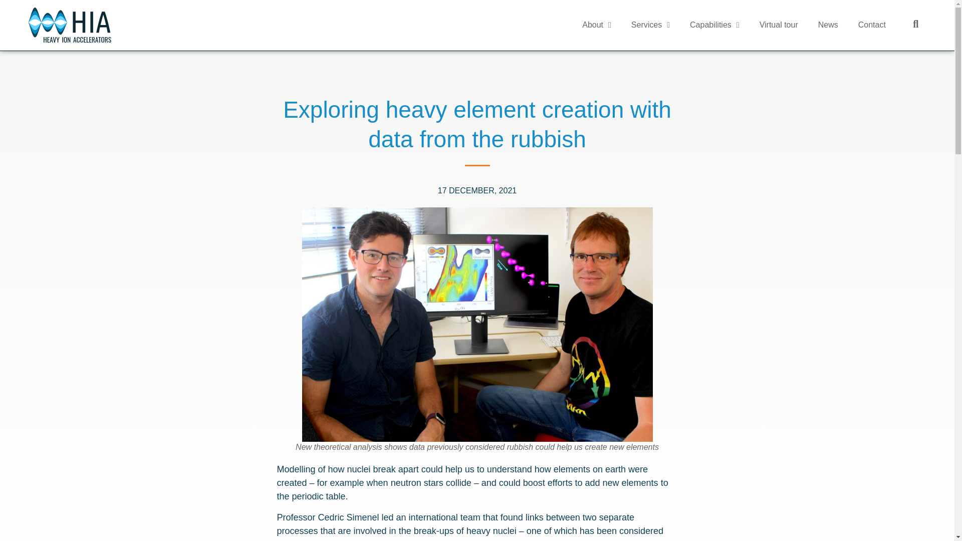 The width and height of the screenshot is (962, 541). I want to click on Virtual tour, so click(779, 25).